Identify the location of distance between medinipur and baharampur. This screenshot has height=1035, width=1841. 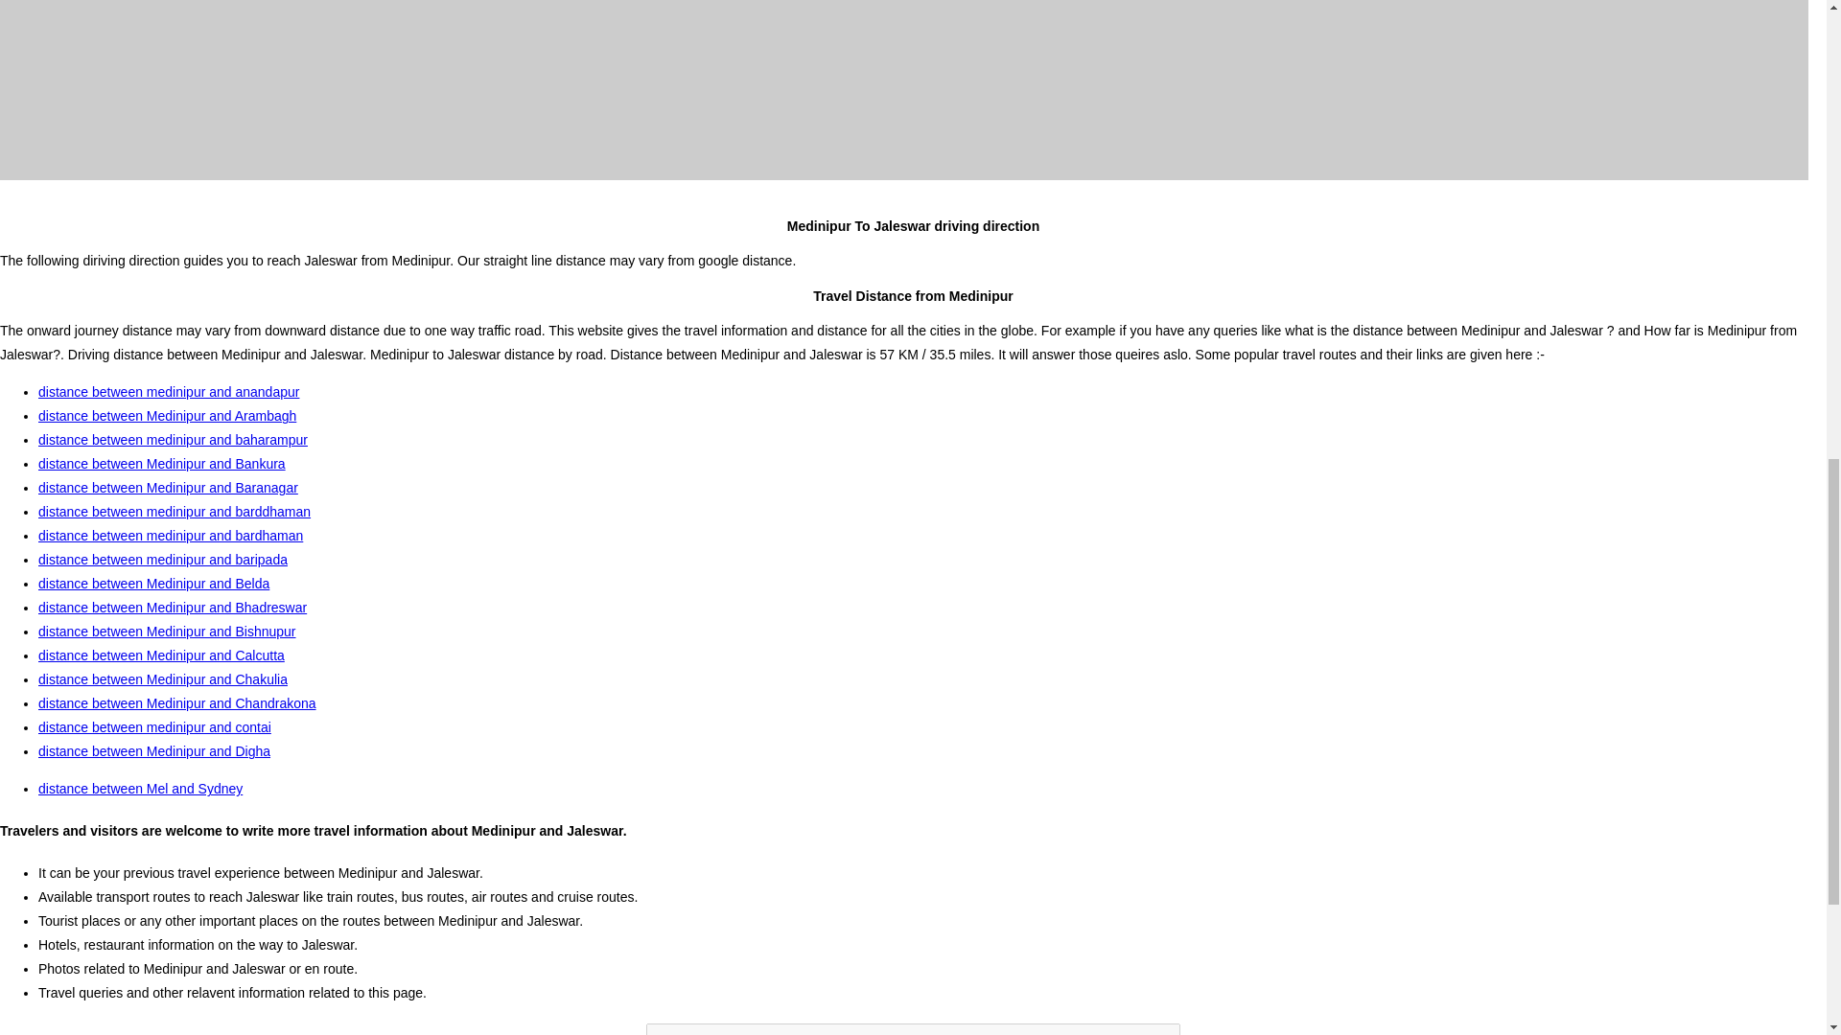
(173, 439).